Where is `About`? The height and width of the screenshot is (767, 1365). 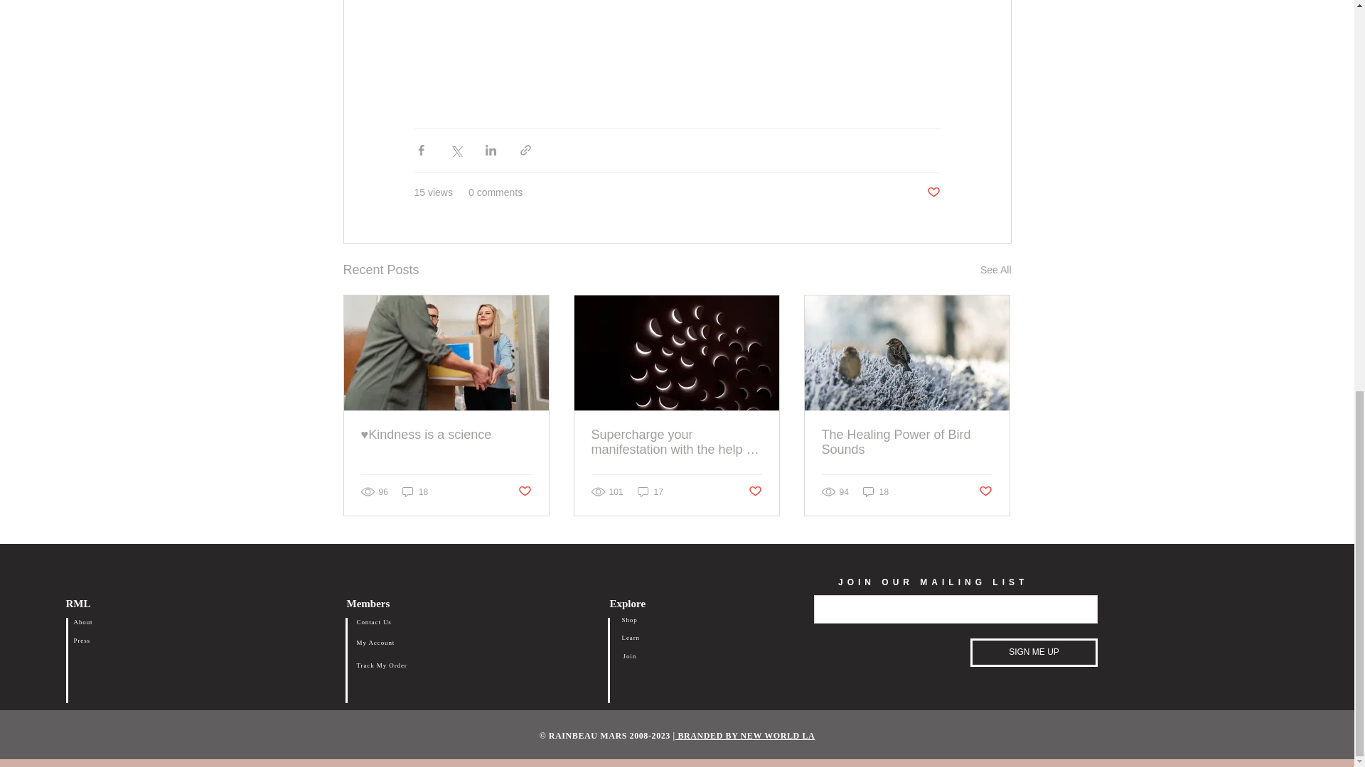 About is located at coordinates (82, 622).